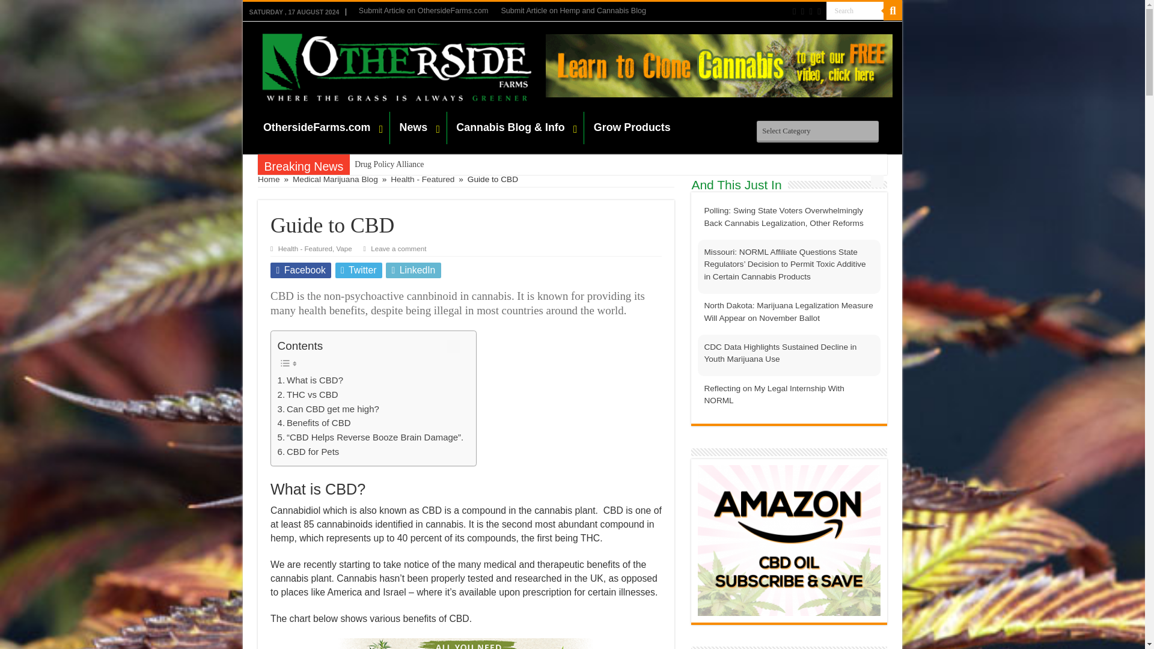 The image size is (1154, 649). Describe the element at coordinates (377, 61) in the screenshot. I see `Medical Marijuana Blog` at that location.